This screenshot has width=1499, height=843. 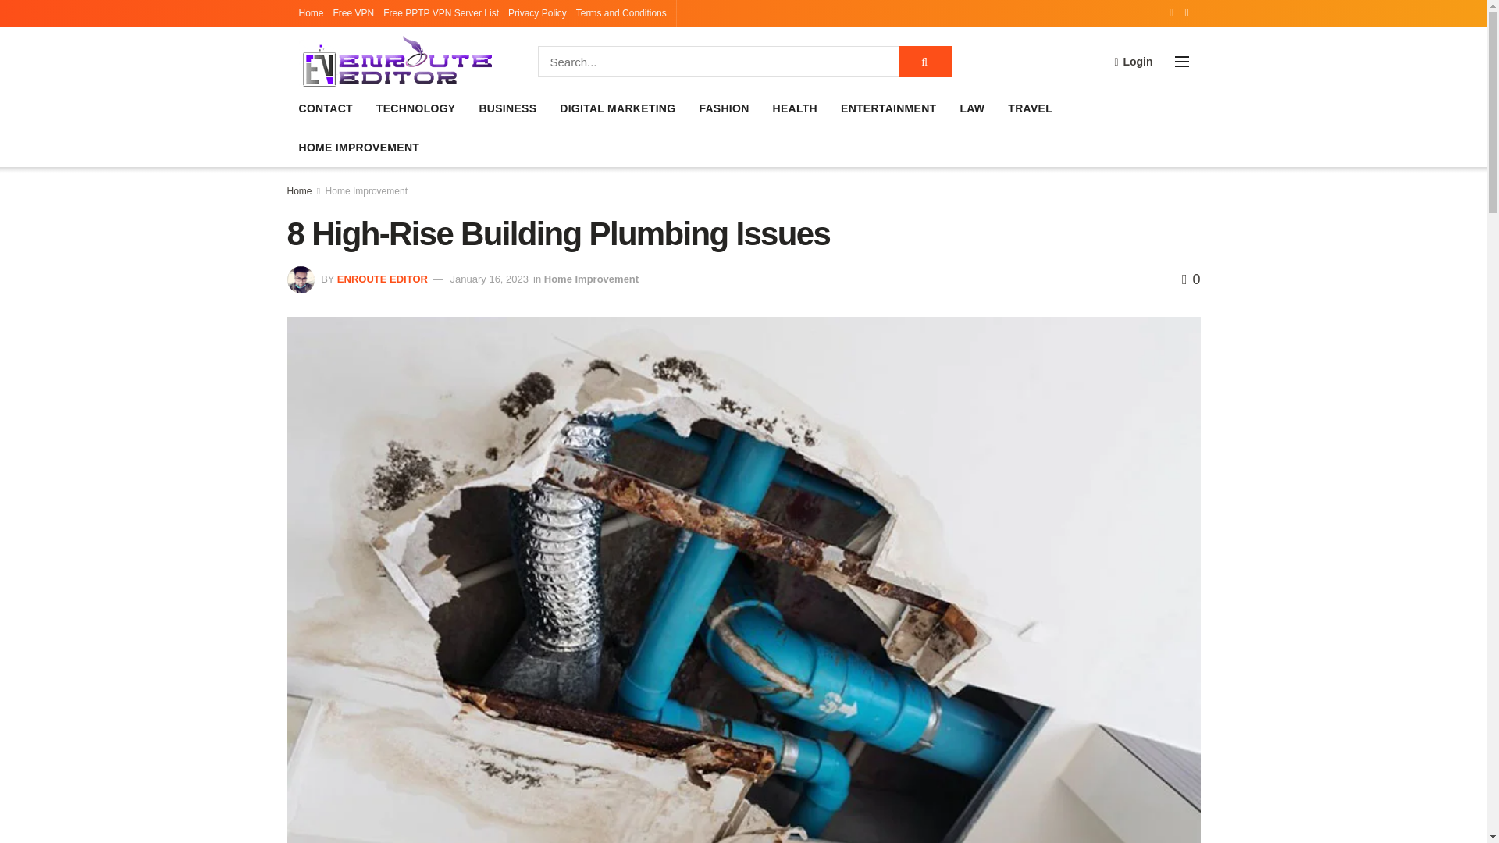 What do you see at coordinates (311, 12) in the screenshot?
I see `Home` at bounding box center [311, 12].